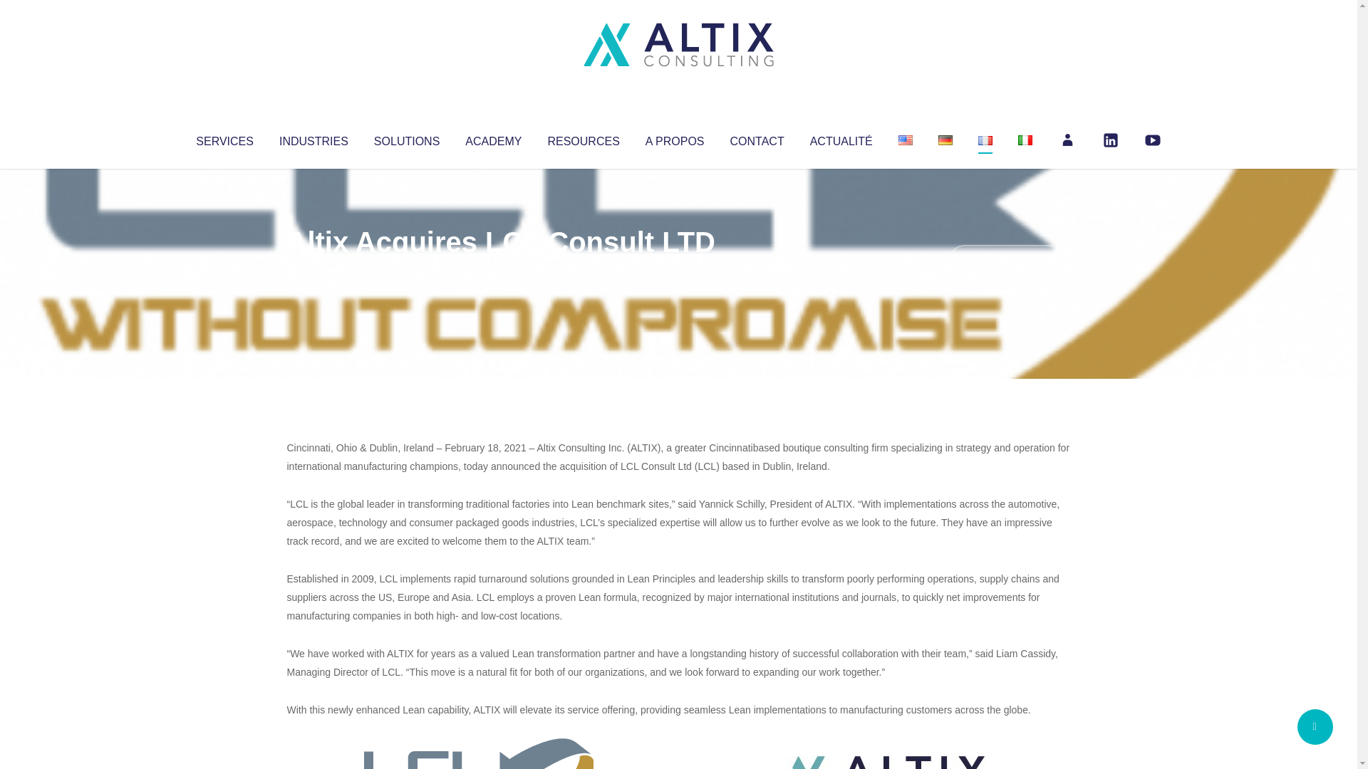 The width and height of the screenshot is (1368, 769). What do you see at coordinates (313, 271) in the screenshot?
I see `Altix` at bounding box center [313, 271].